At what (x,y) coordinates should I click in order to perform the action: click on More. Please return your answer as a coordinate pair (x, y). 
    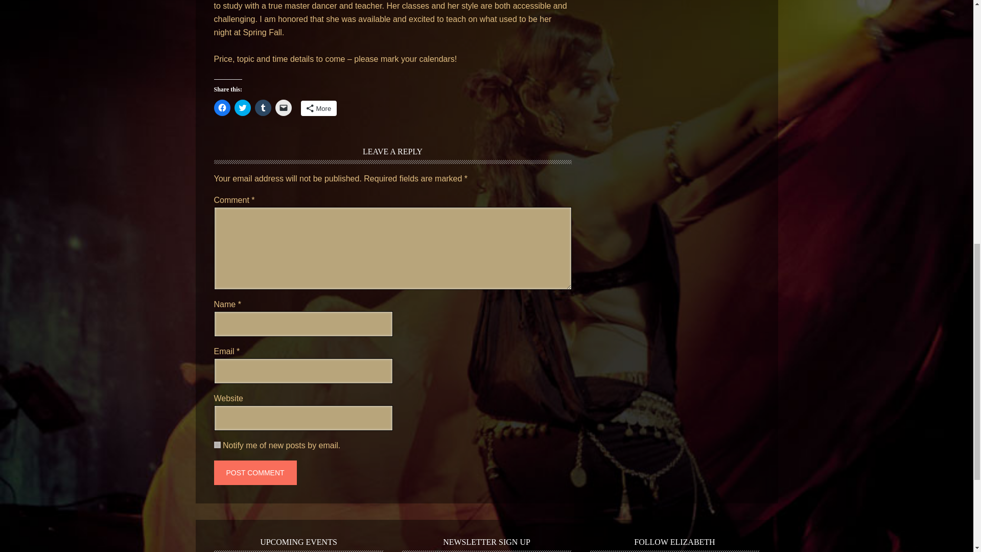
    Looking at the image, I should click on (318, 108).